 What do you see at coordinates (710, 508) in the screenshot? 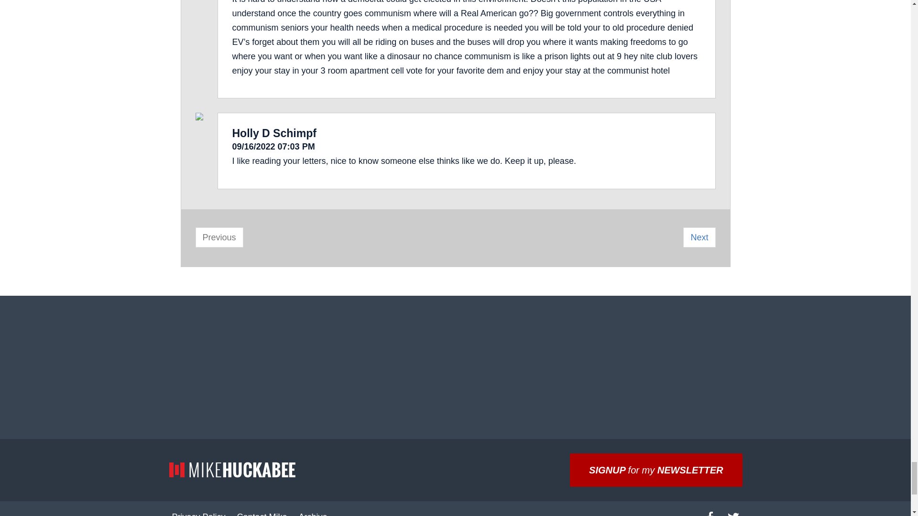
I see `Facebook` at bounding box center [710, 508].